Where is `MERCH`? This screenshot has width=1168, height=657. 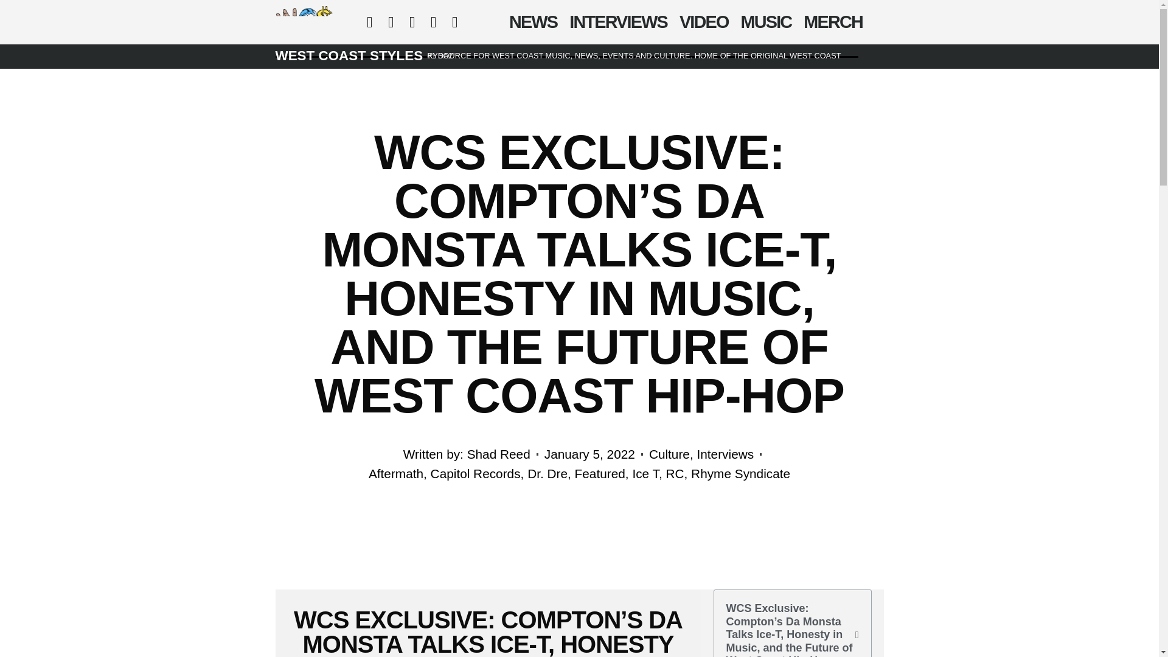
MERCH is located at coordinates (833, 22).